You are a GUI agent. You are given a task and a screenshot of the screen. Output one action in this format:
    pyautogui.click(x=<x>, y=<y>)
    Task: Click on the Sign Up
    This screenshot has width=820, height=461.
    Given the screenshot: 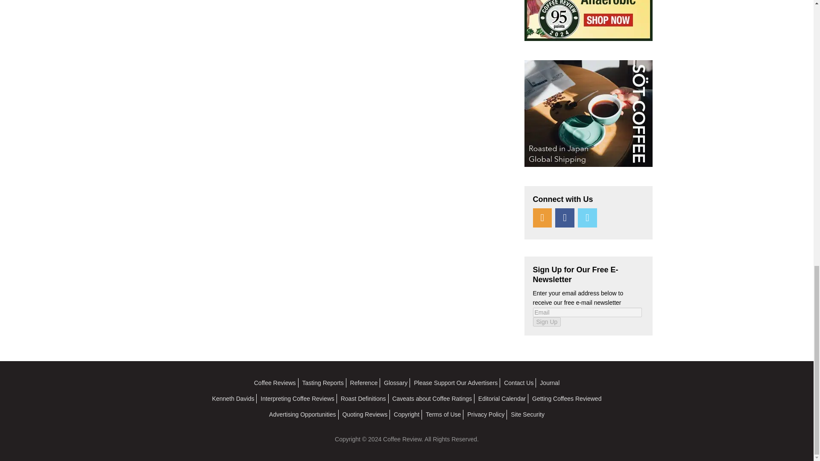 What is the action you would take?
    pyautogui.click(x=547, y=322)
    